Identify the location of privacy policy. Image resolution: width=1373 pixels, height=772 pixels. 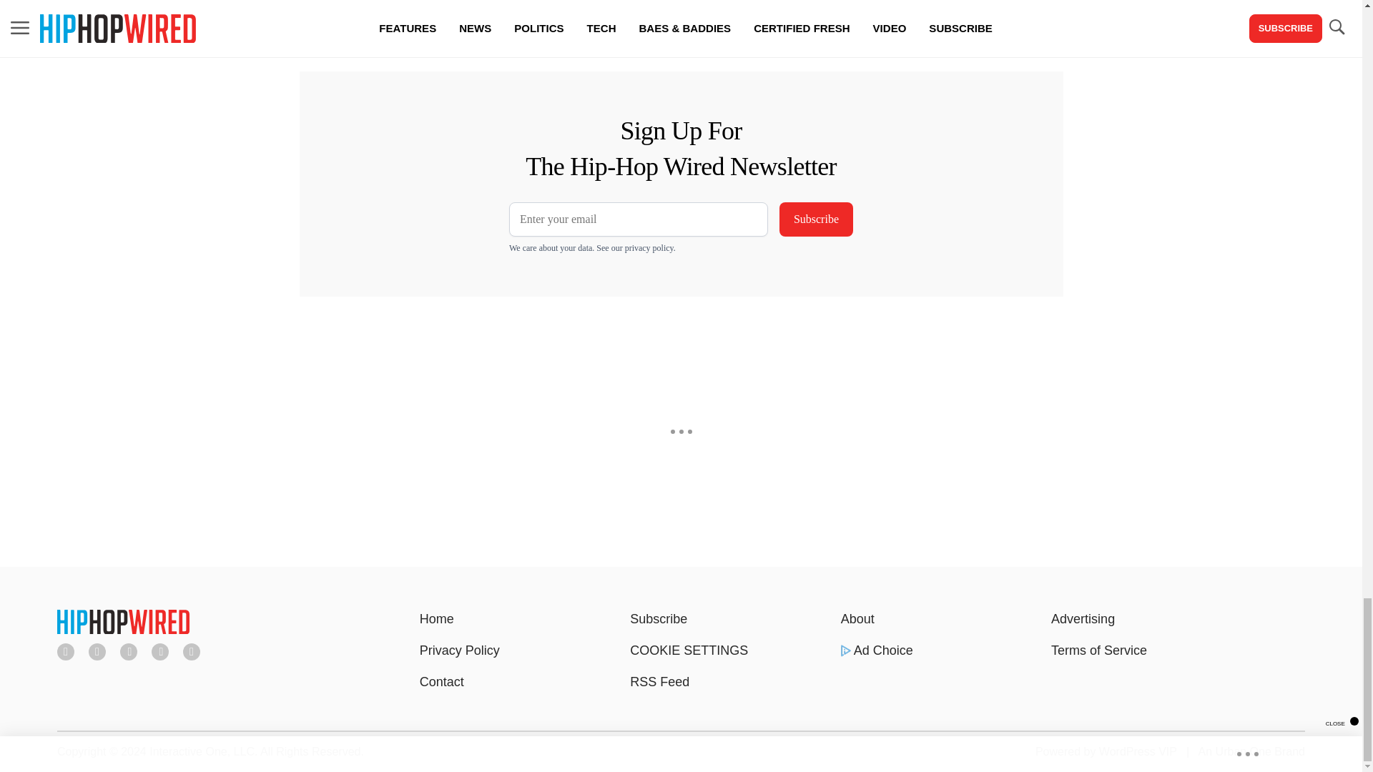
(649, 248).